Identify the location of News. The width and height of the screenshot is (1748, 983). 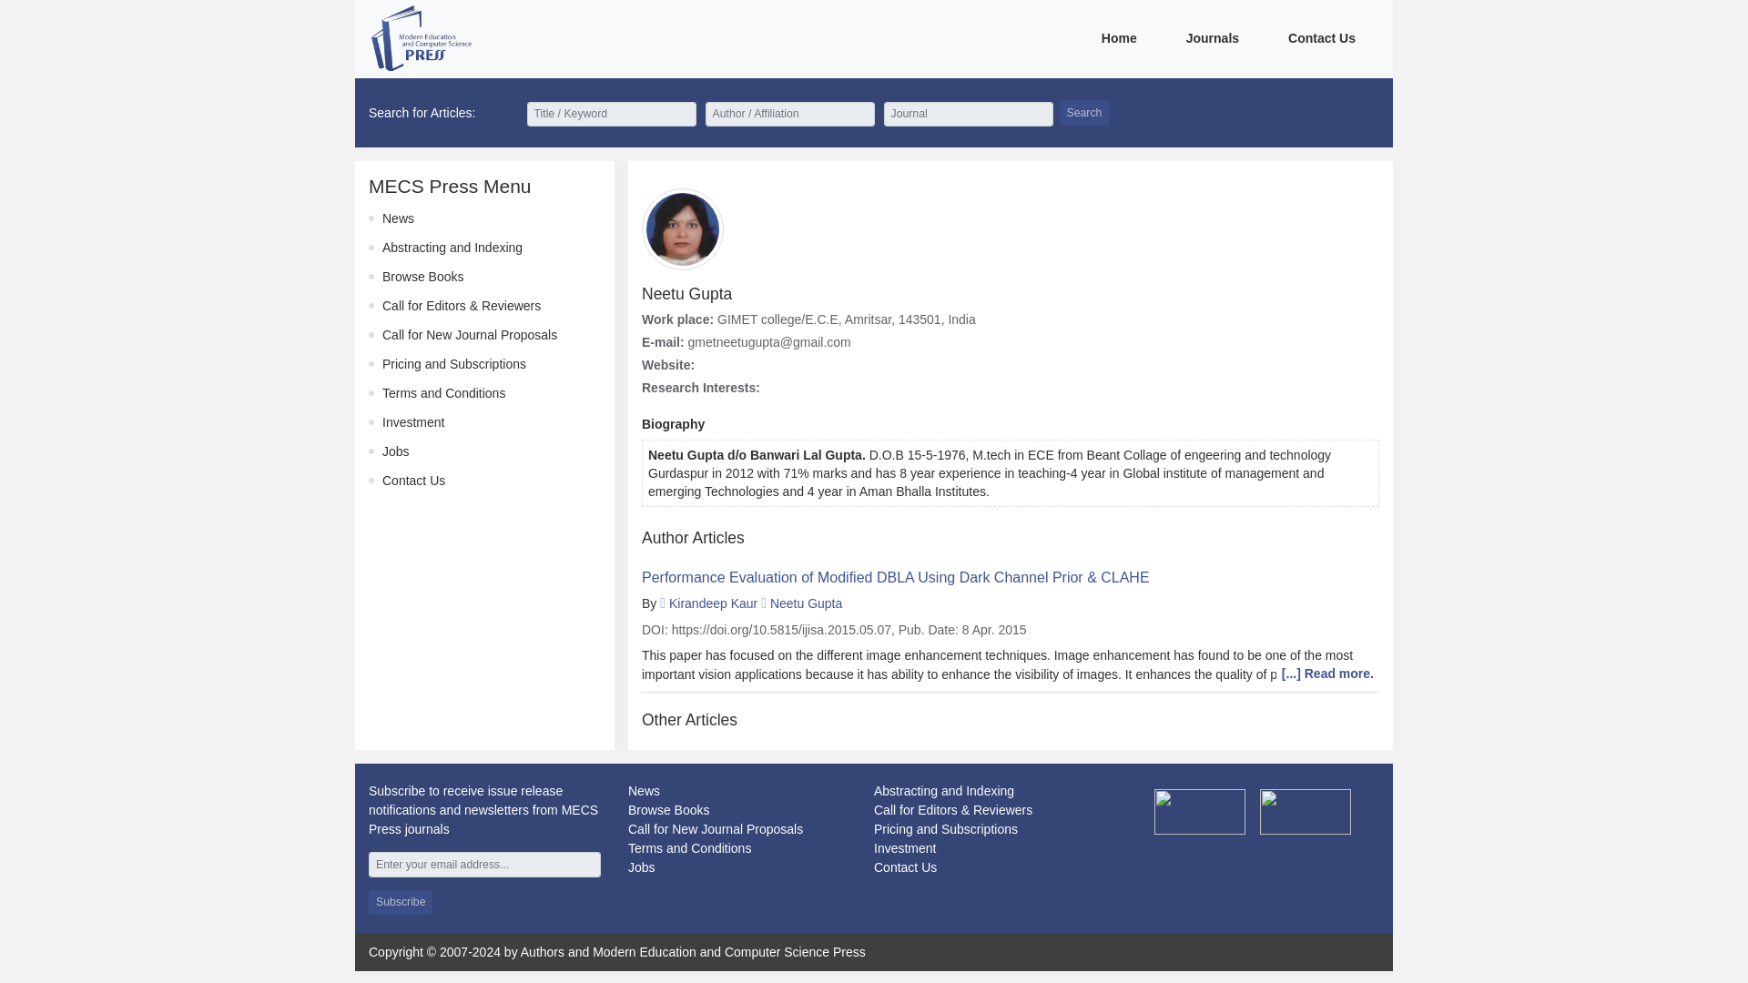
(399, 218).